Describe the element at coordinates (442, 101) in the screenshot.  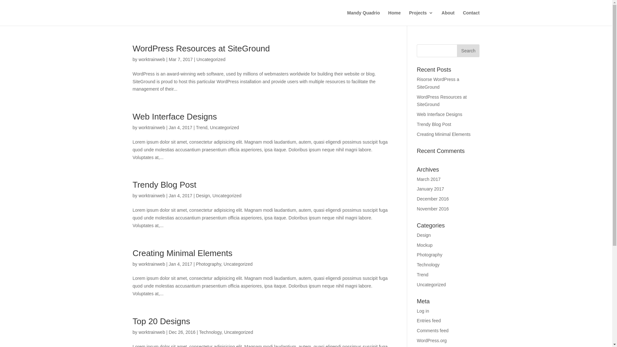
I see `WordPress Resources at SiteGround` at that location.